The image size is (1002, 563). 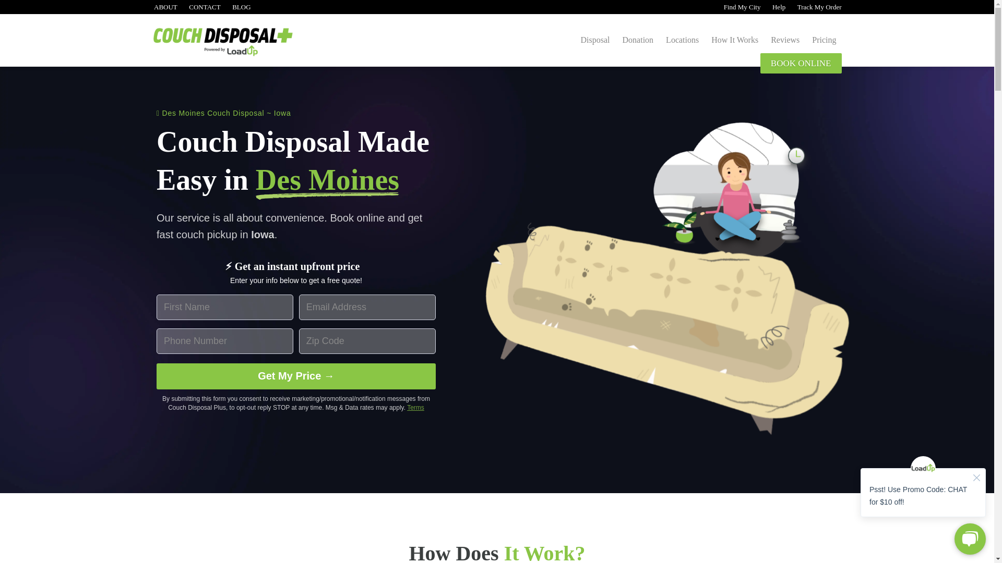 I want to click on How It Works, so click(x=735, y=40).